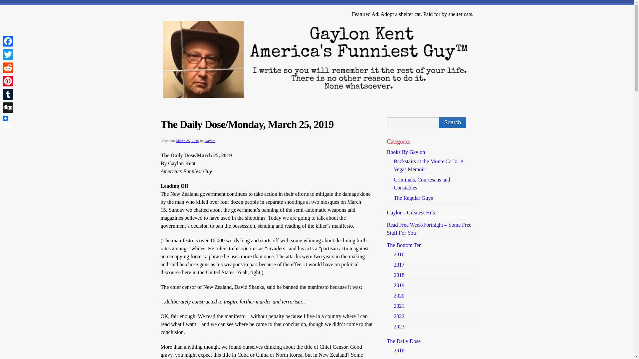  I want to click on 2018, so click(399, 275).